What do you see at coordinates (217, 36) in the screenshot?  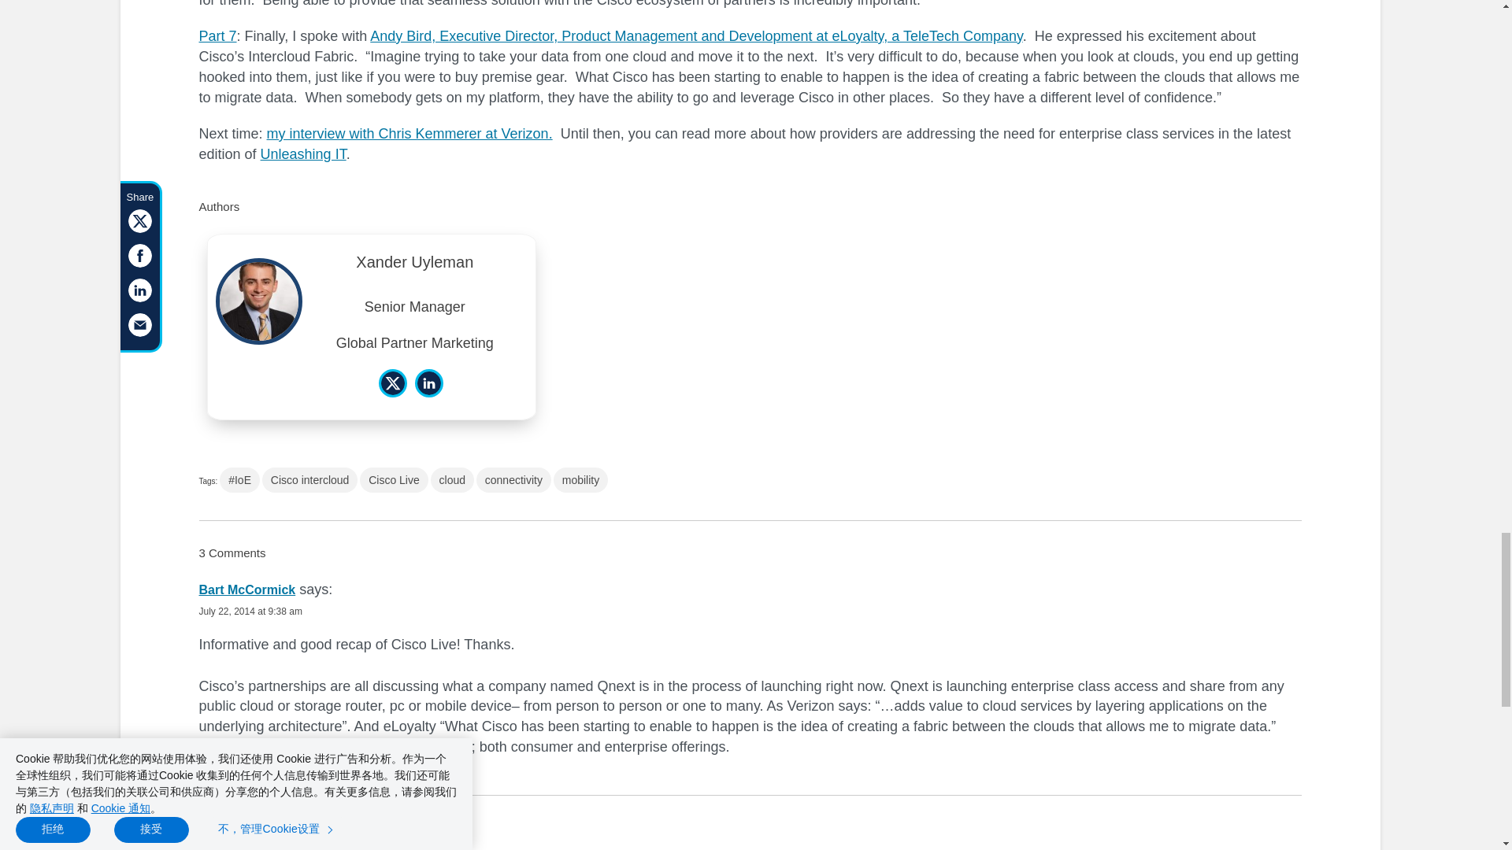 I see `Part 7` at bounding box center [217, 36].